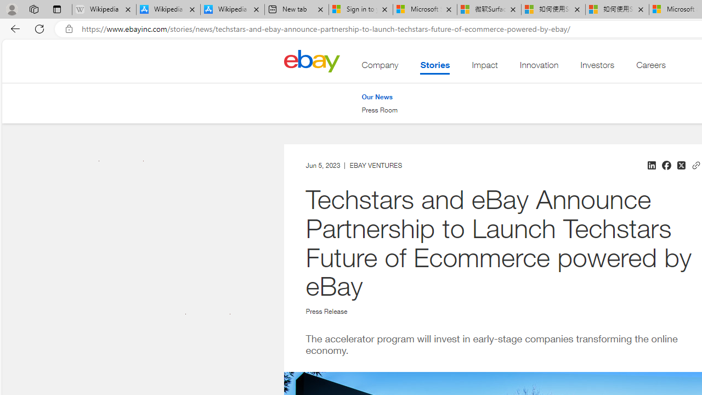 This screenshot has height=395, width=702. I want to click on Press Room, so click(380, 110).